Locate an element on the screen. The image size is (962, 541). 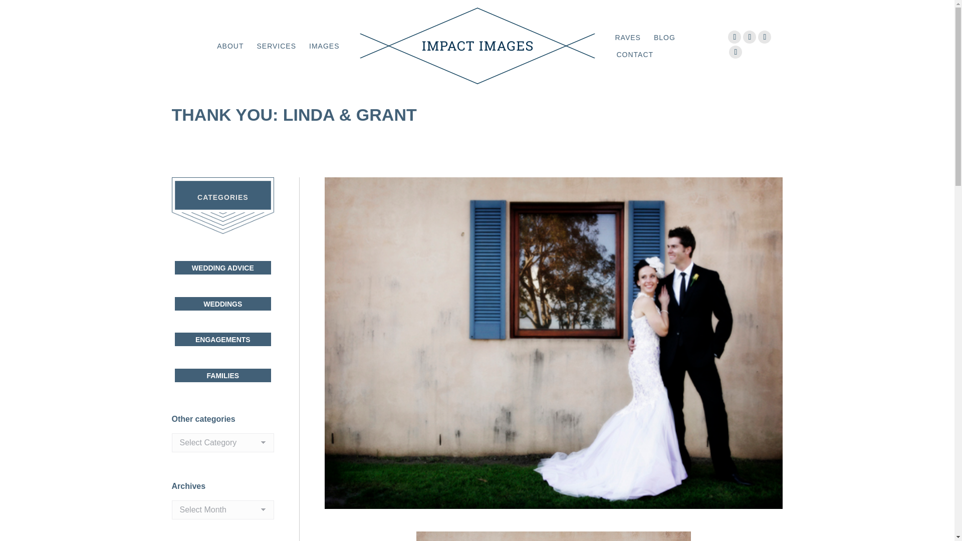
RAVES is located at coordinates (627, 37).